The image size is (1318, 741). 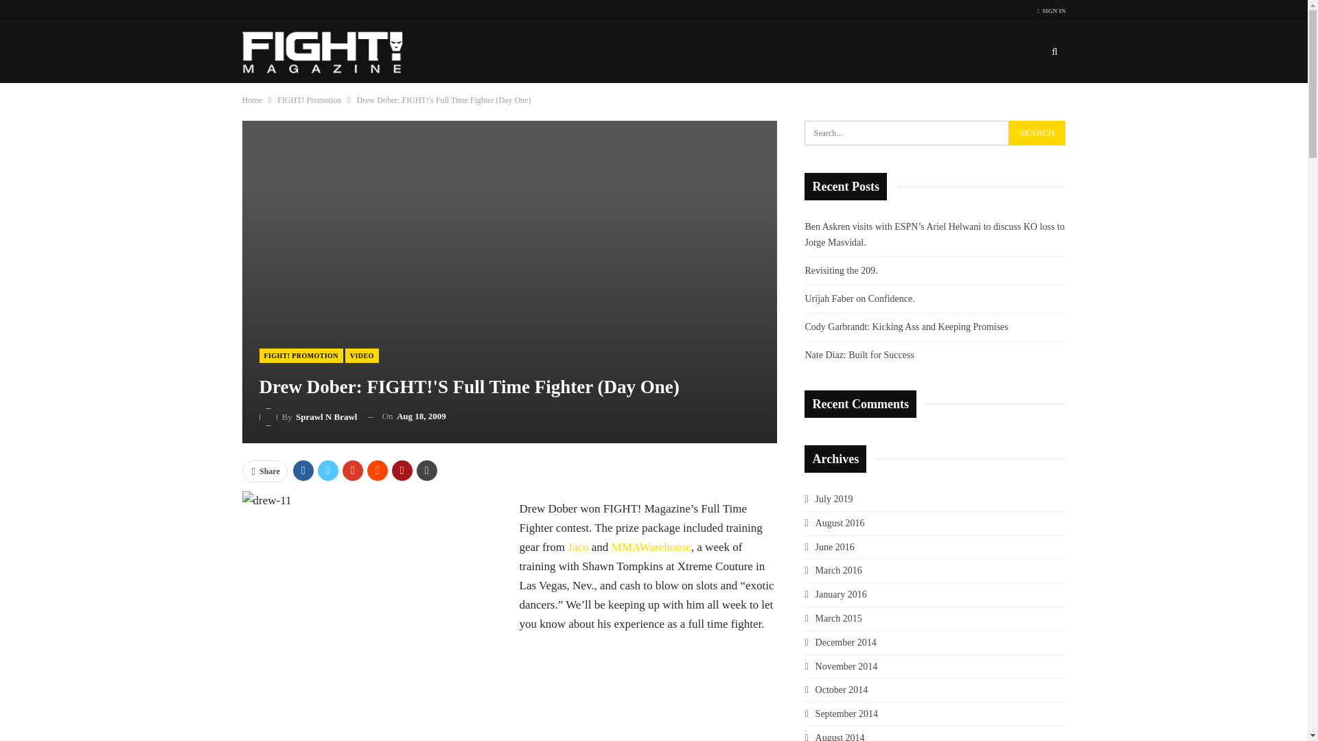 I want to click on SIGN IN, so click(x=1052, y=11).